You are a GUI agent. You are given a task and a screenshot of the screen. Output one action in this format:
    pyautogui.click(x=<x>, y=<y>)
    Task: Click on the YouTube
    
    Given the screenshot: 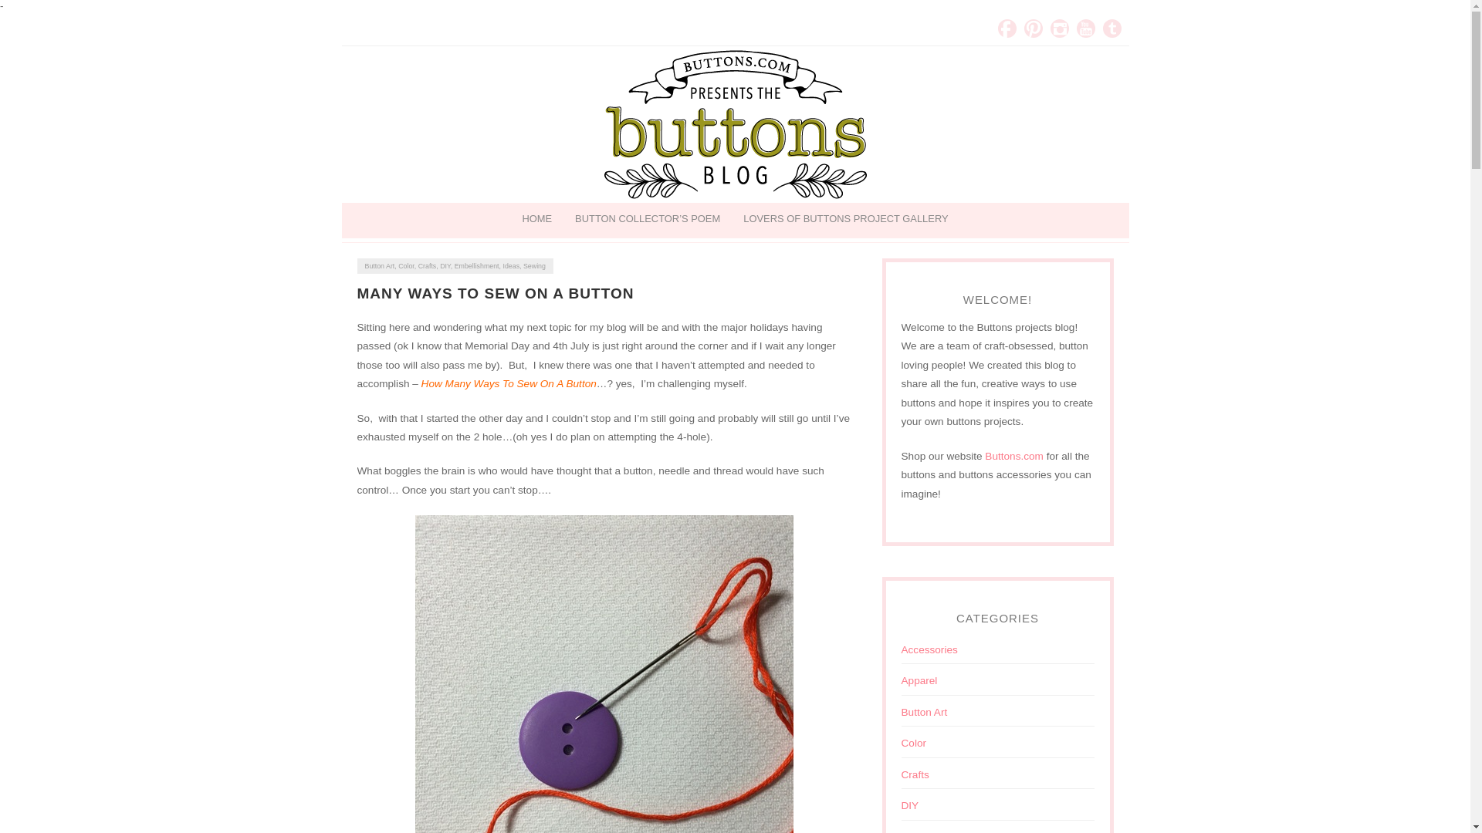 What is the action you would take?
    pyautogui.click(x=1085, y=28)
    